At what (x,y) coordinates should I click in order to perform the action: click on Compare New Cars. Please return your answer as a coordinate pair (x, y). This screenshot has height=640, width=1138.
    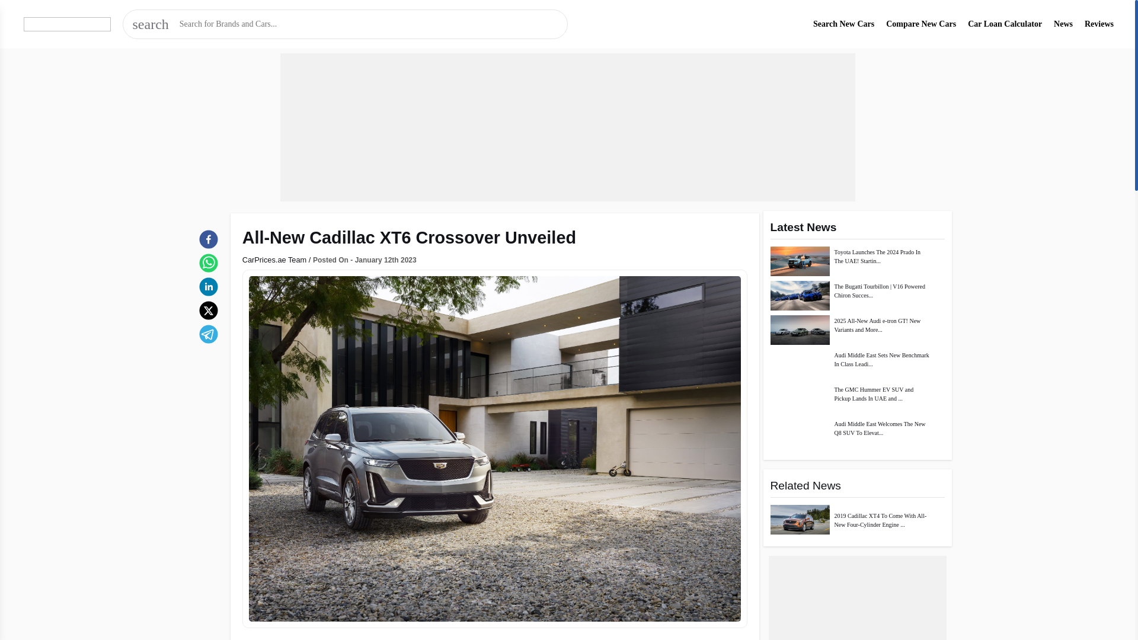
    Looking at the image, I should click on (921, 24).